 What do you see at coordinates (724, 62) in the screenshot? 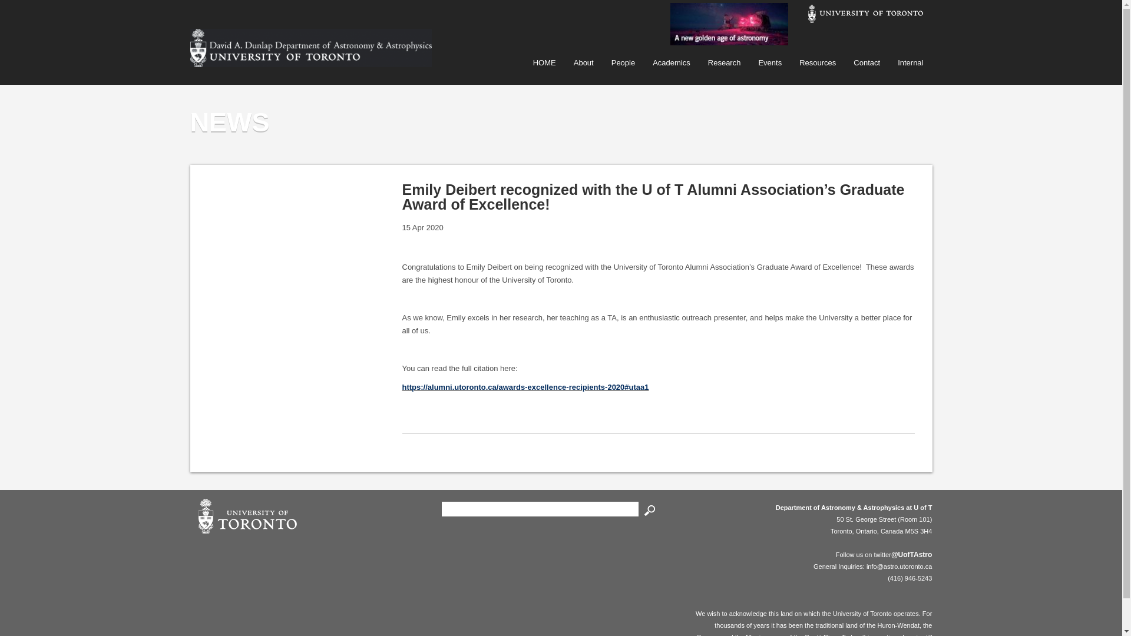
I see `Research` at bounding box center [724, 62].